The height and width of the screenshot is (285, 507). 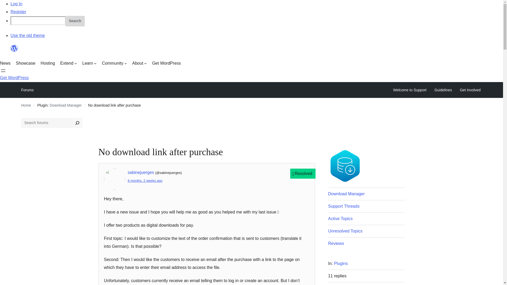 What do you see at coordinates (27, 90) in the screenshot?
I see `Forums` at bounding box center [27, 90].